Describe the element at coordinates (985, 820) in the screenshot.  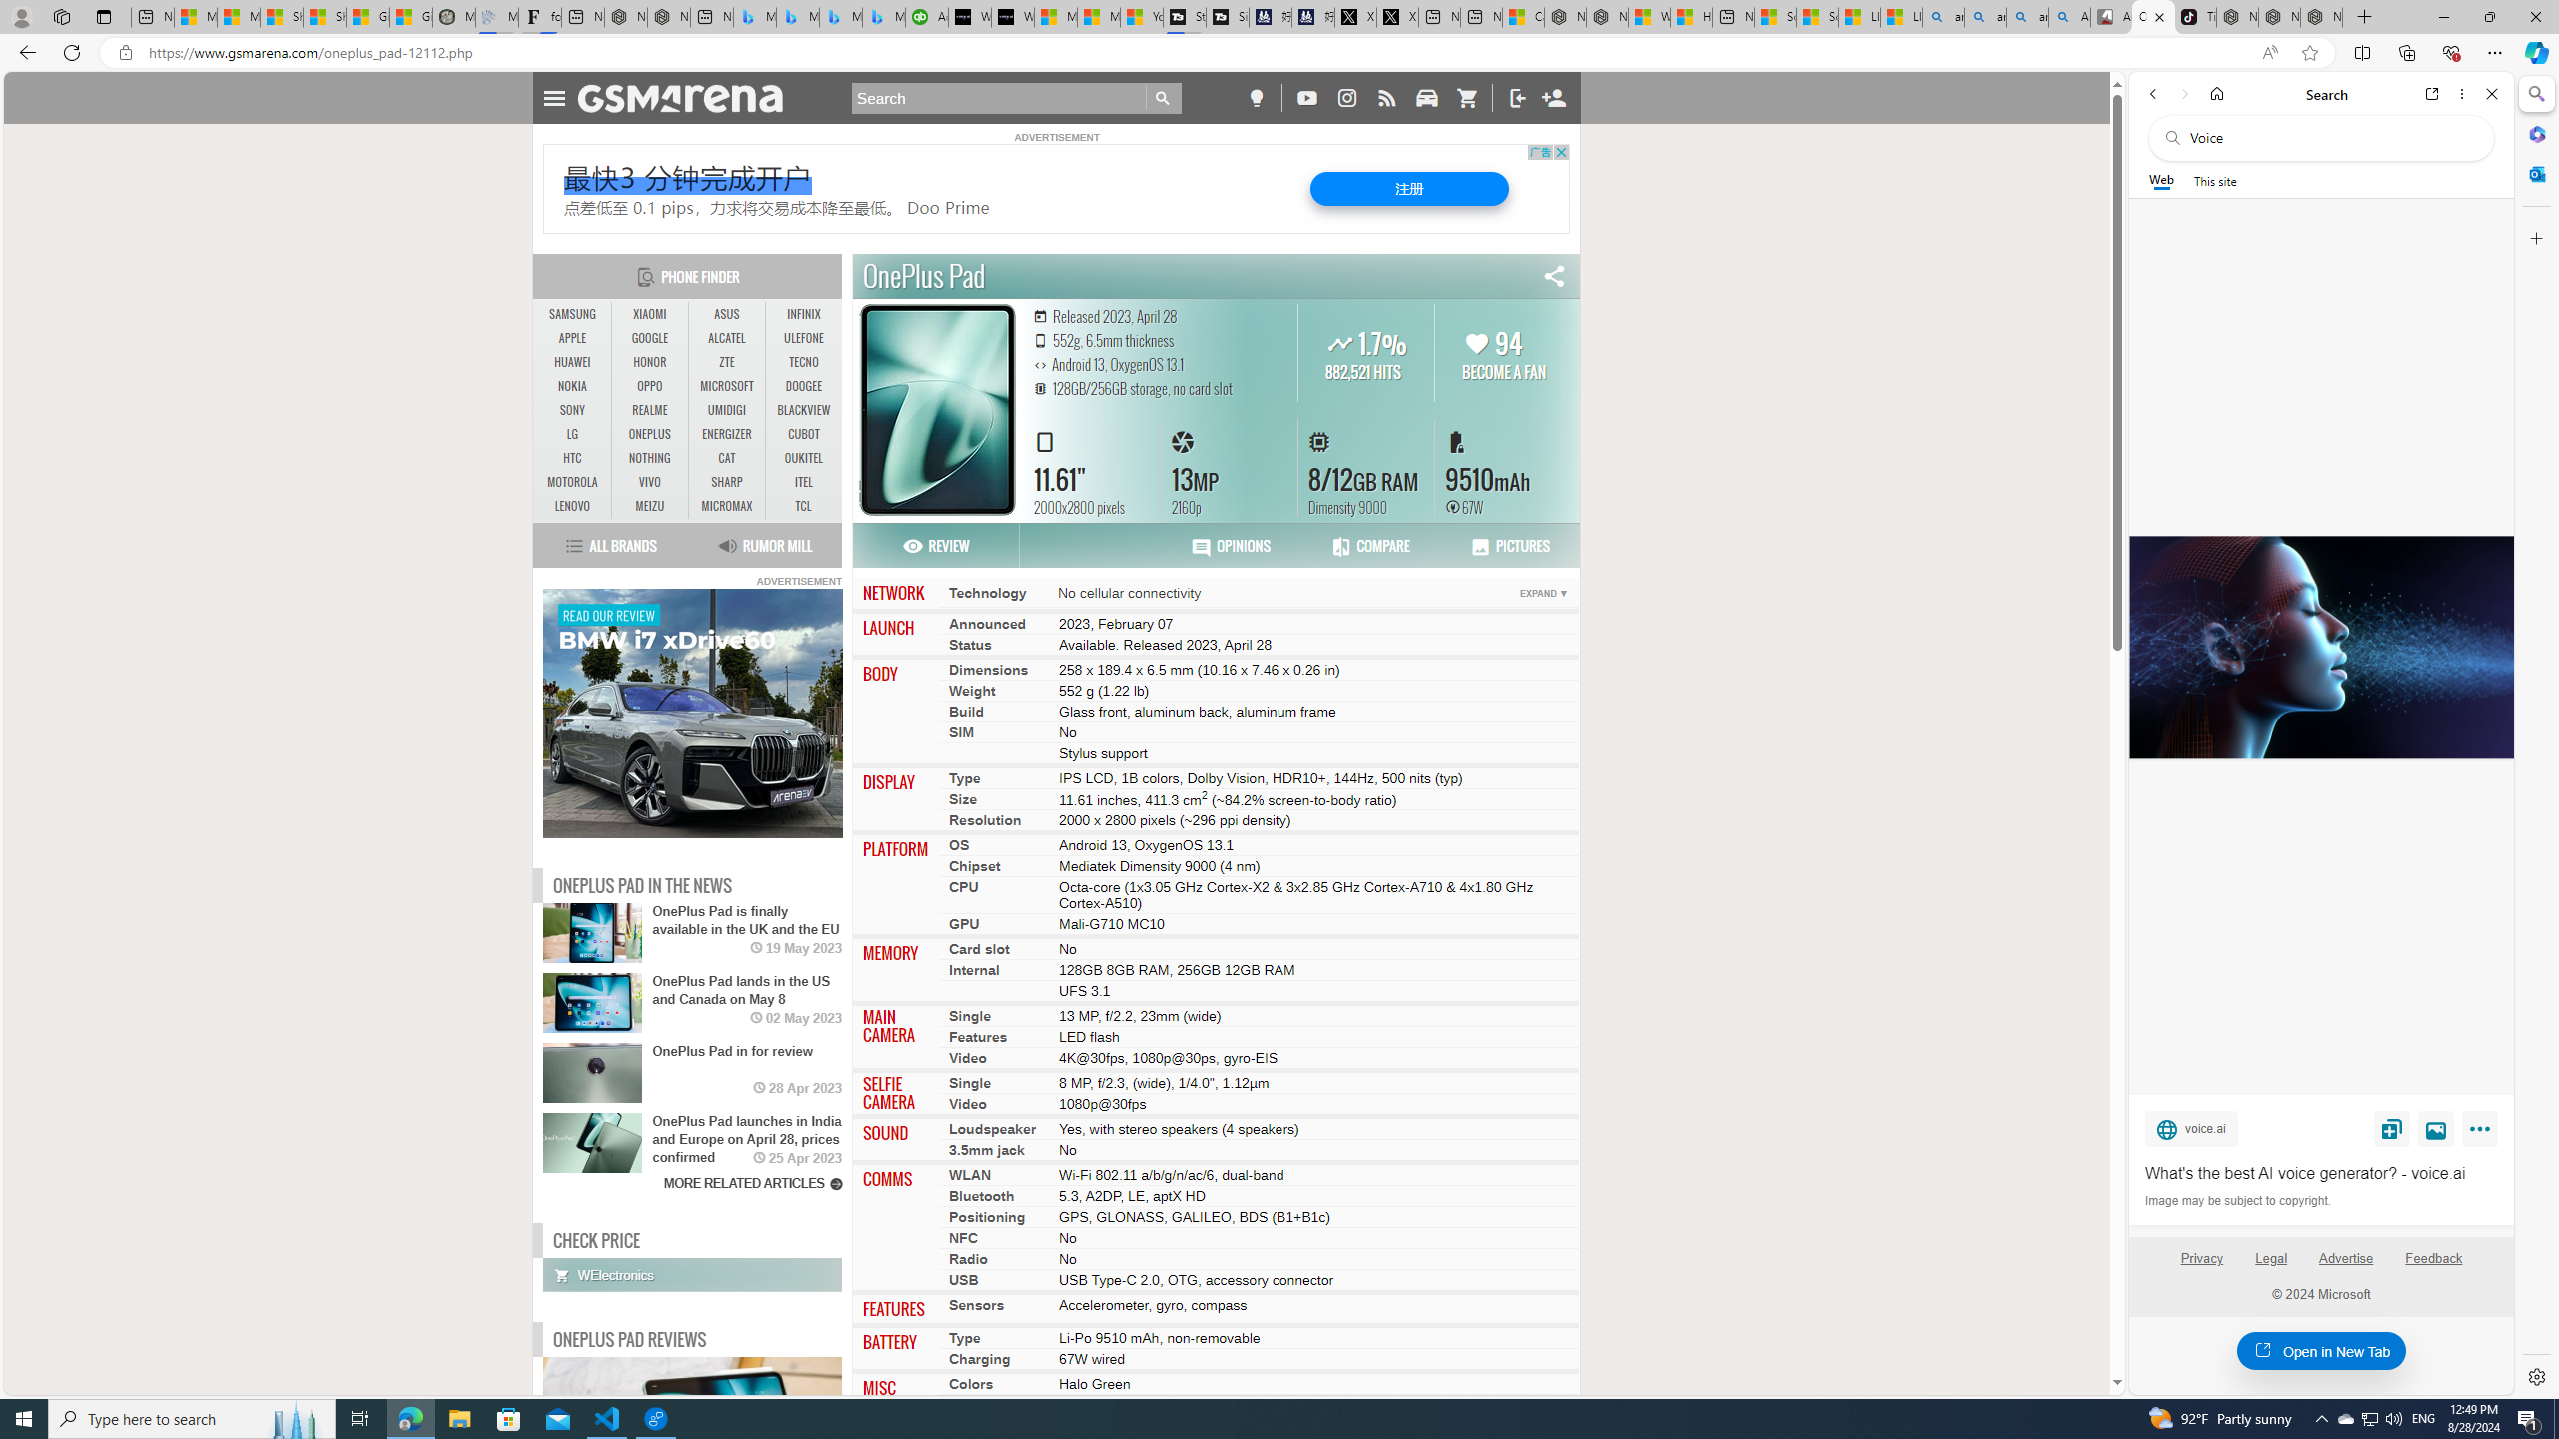
I see `Resolution` at that location.